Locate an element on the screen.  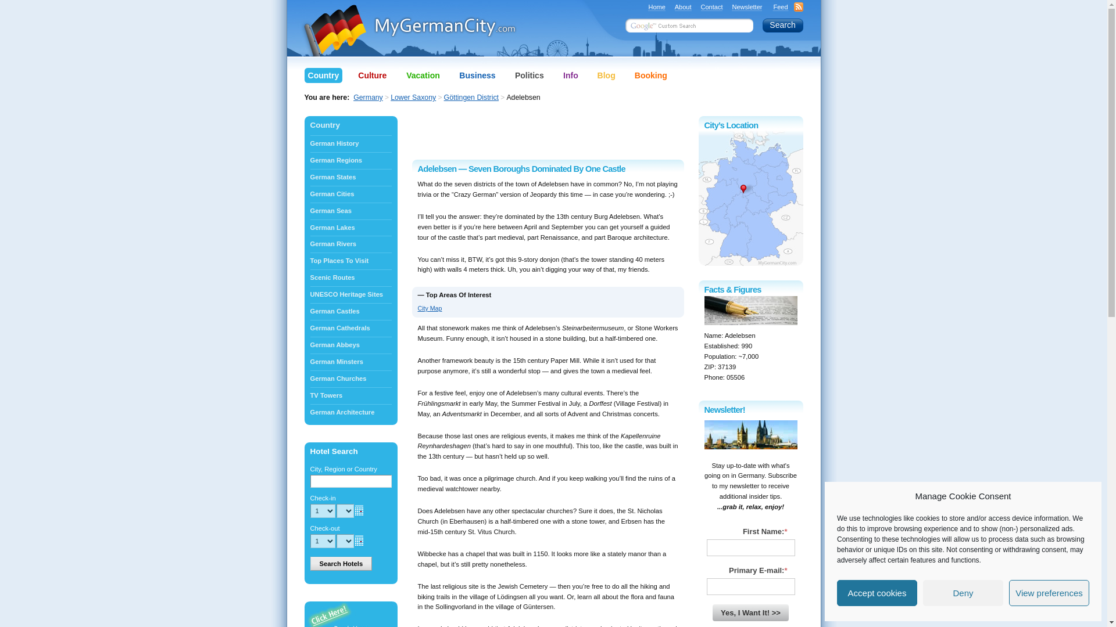
German Regions is located at coordinates (350, 160).